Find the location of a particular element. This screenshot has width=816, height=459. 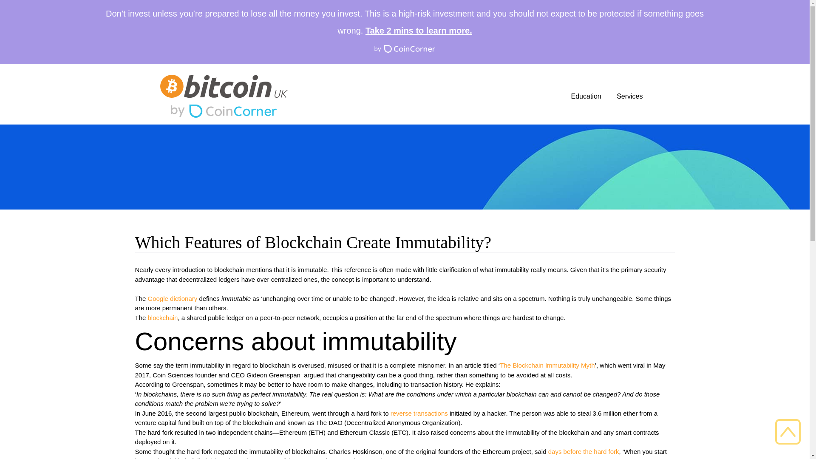

days before the hard fork is located at coordinates (584, 451).